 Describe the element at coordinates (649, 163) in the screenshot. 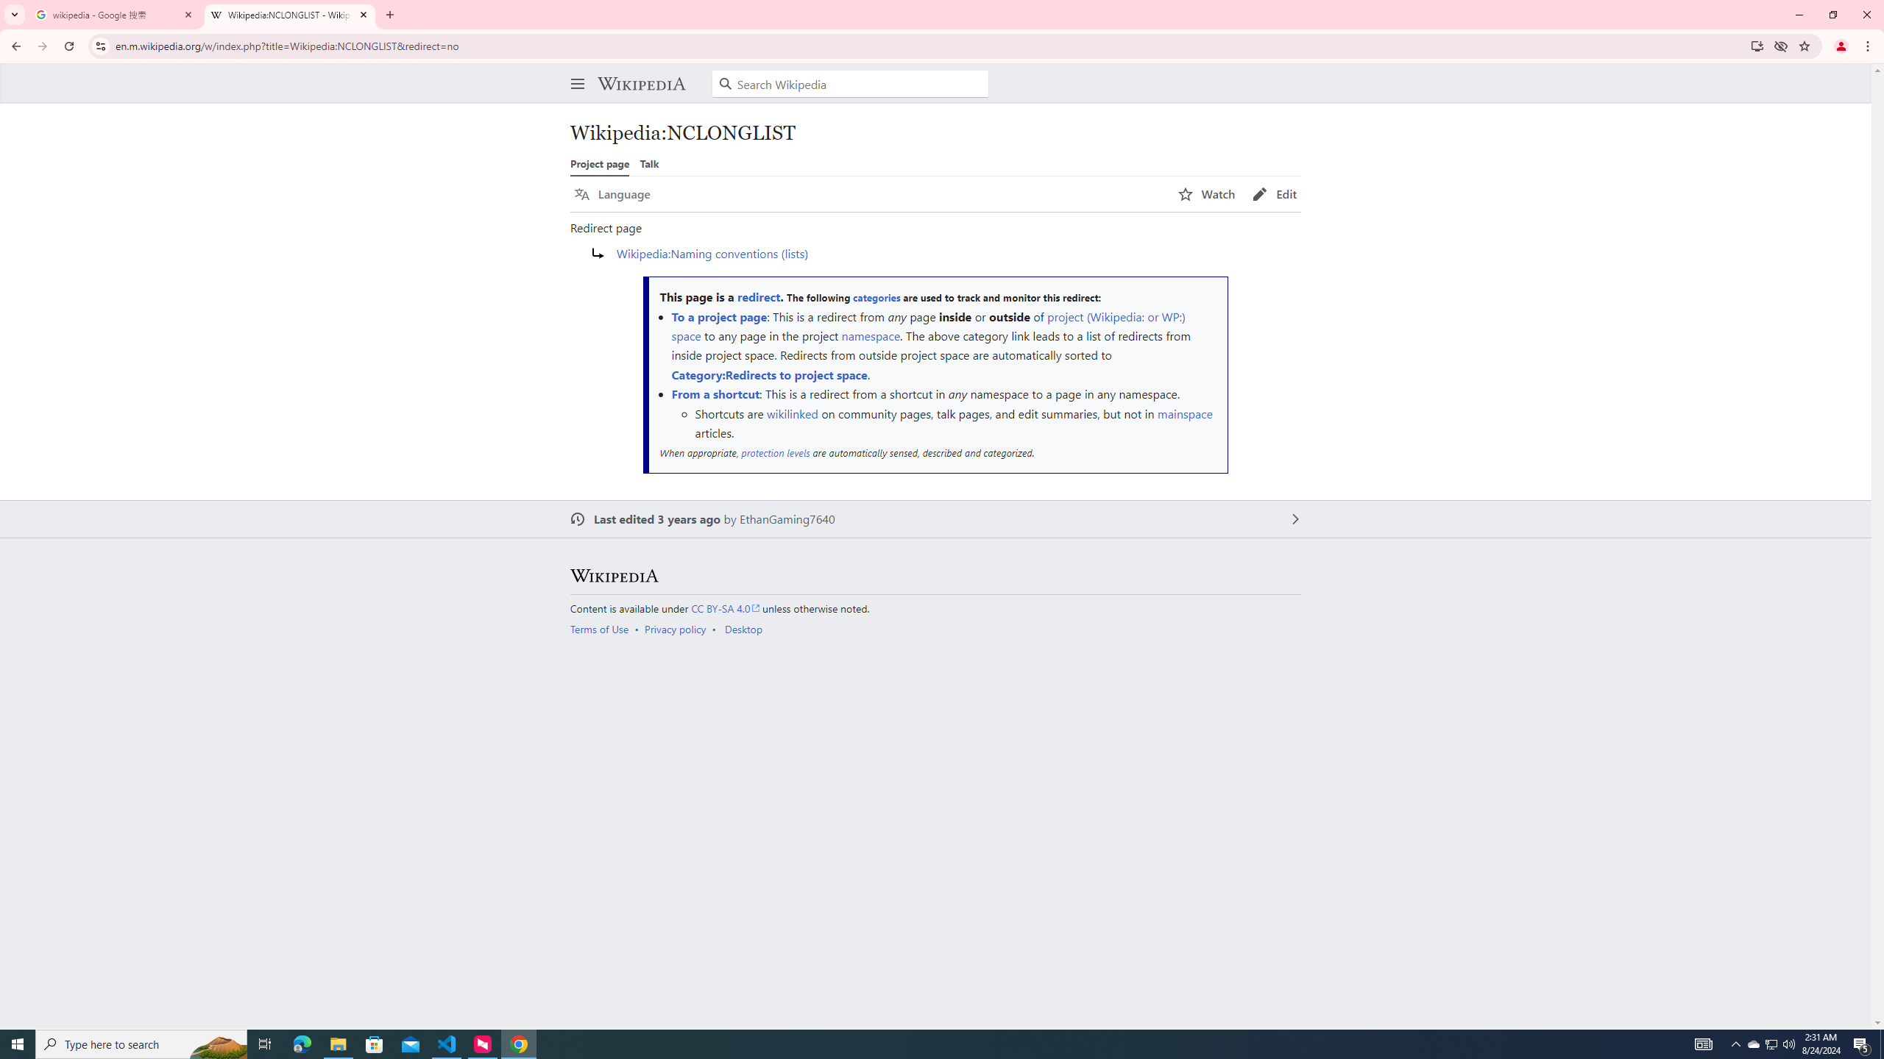

I see `Talk` at that location.